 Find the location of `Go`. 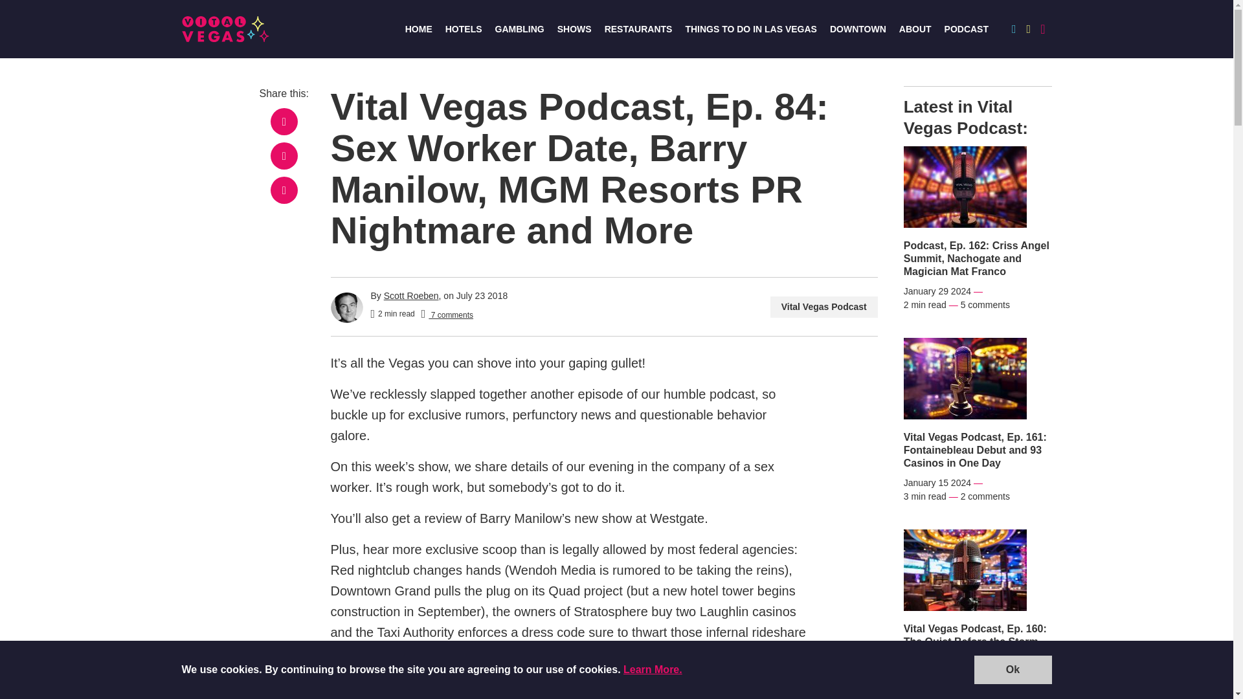

Go is located at coordinates (1025, 84).